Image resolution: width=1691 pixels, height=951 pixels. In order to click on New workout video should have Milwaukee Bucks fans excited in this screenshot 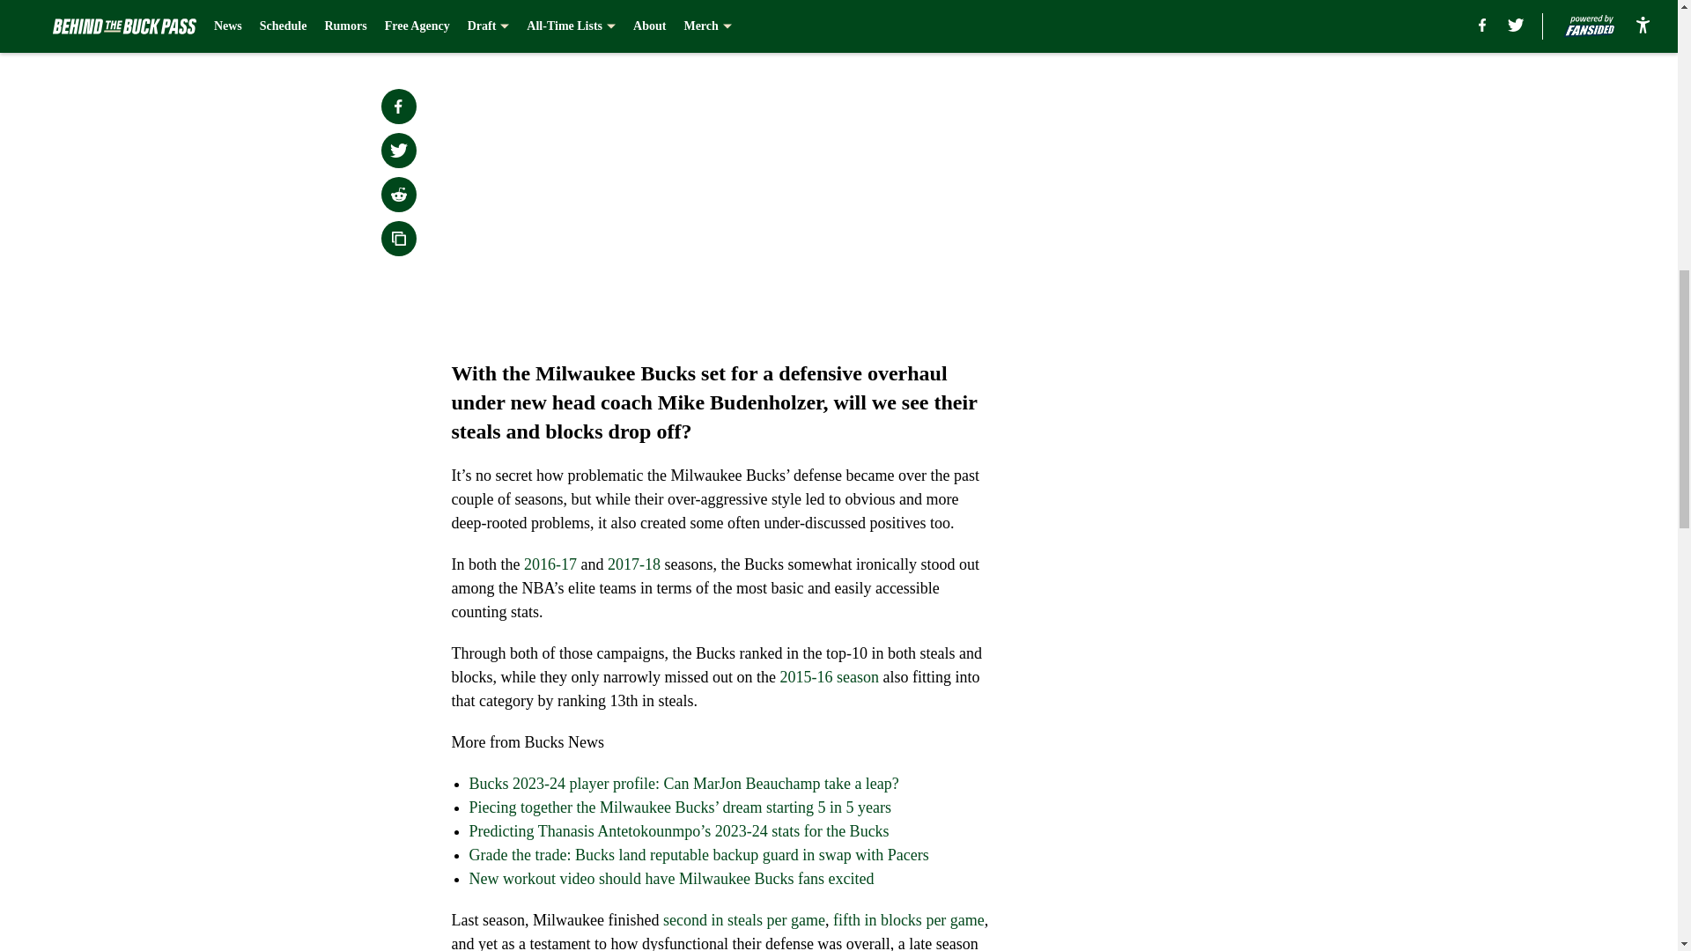, I will do `click(671, 879)`.